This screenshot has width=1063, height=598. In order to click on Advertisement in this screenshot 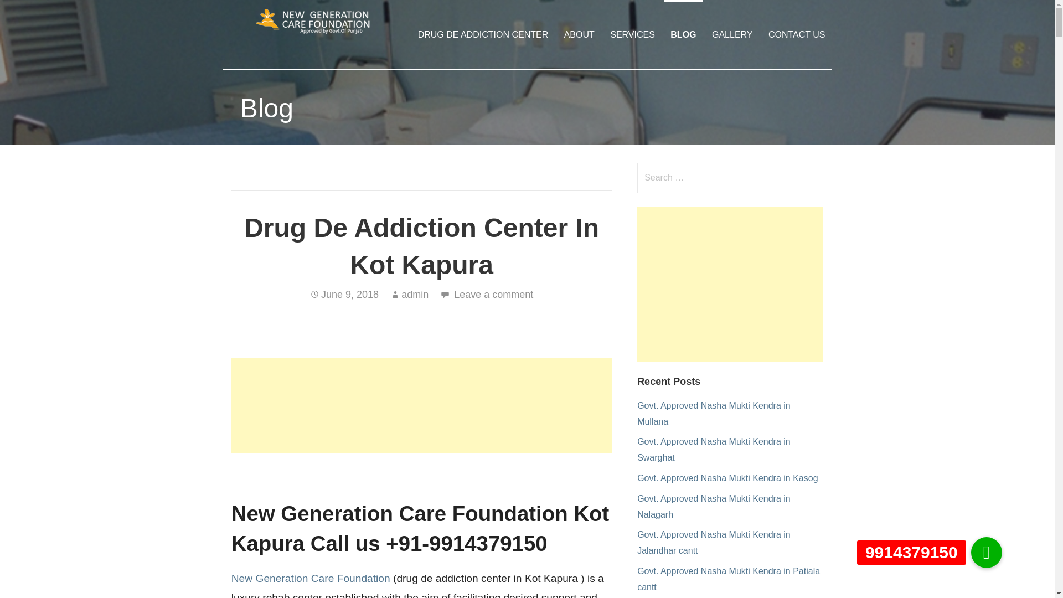, I will do `click(730, 283)`.